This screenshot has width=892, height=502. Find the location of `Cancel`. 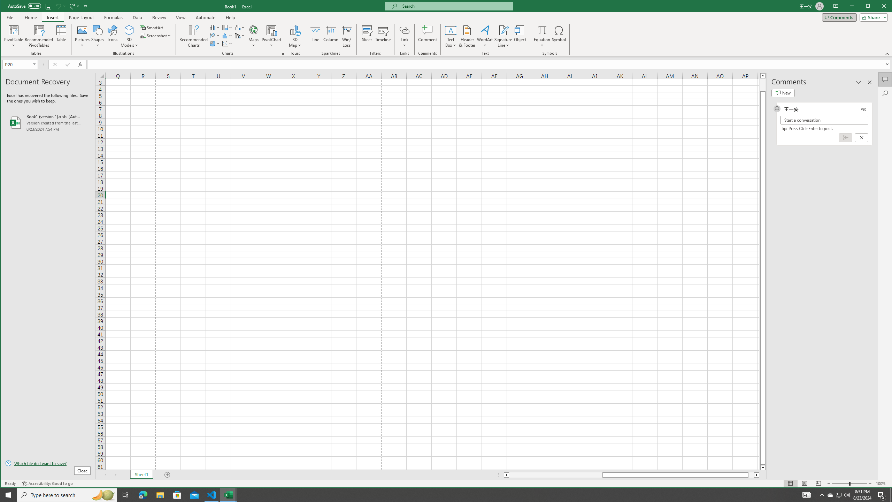

Cancel is located at coordinates (861, 137).